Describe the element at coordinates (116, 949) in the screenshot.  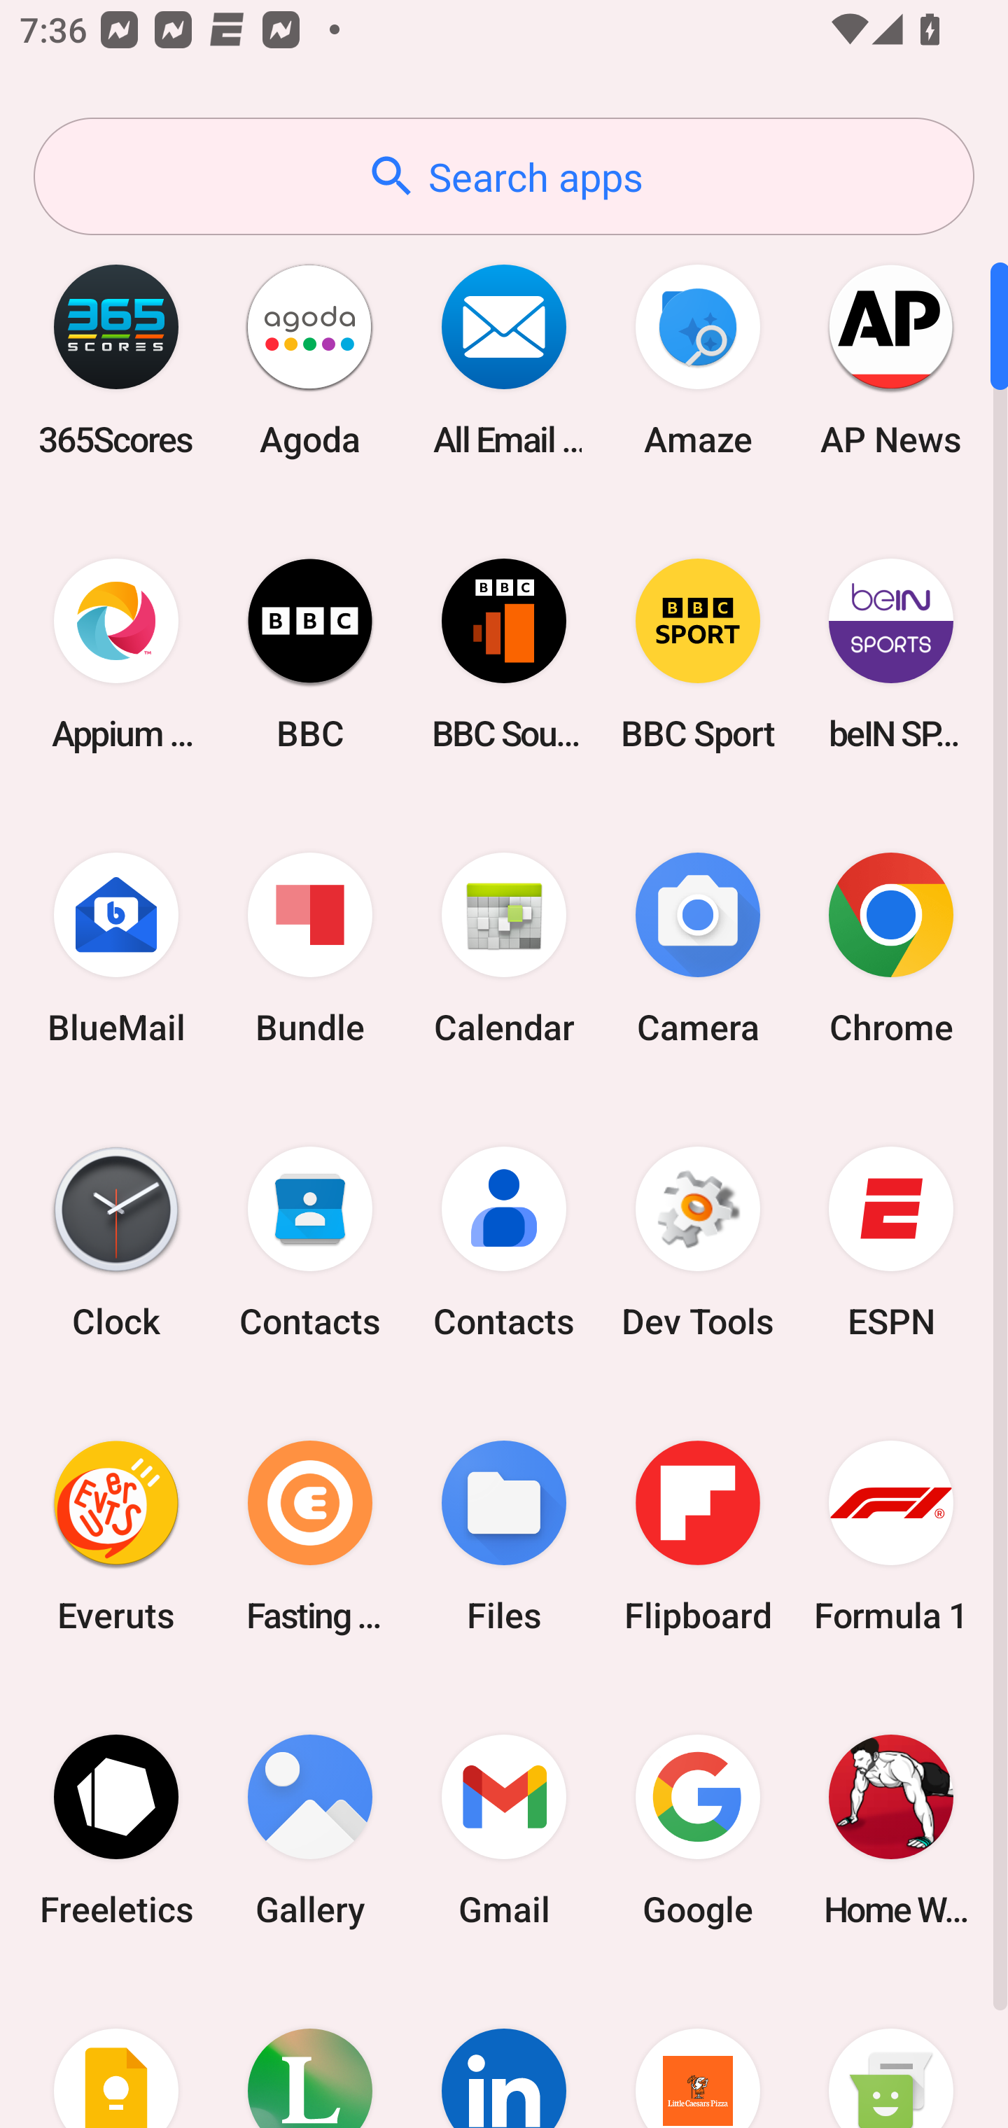
I see `BlueMail` at that location.